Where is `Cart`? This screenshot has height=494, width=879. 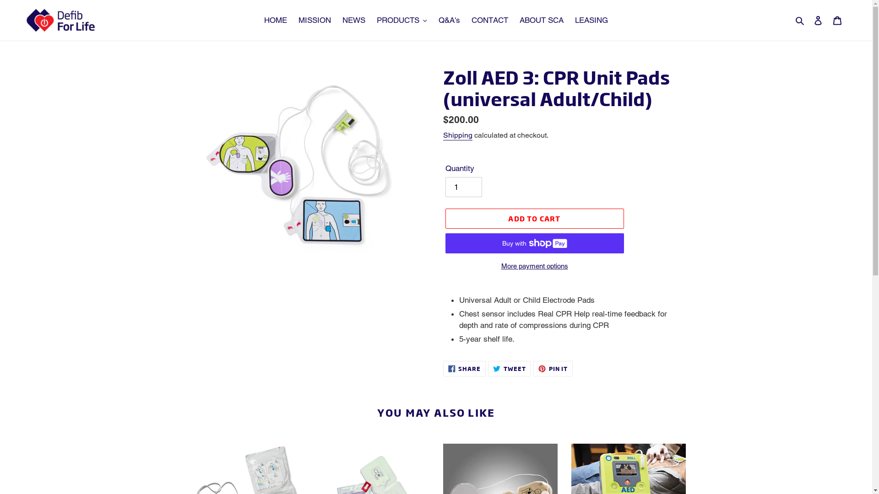 Cart is located at coordinates (837, 21).